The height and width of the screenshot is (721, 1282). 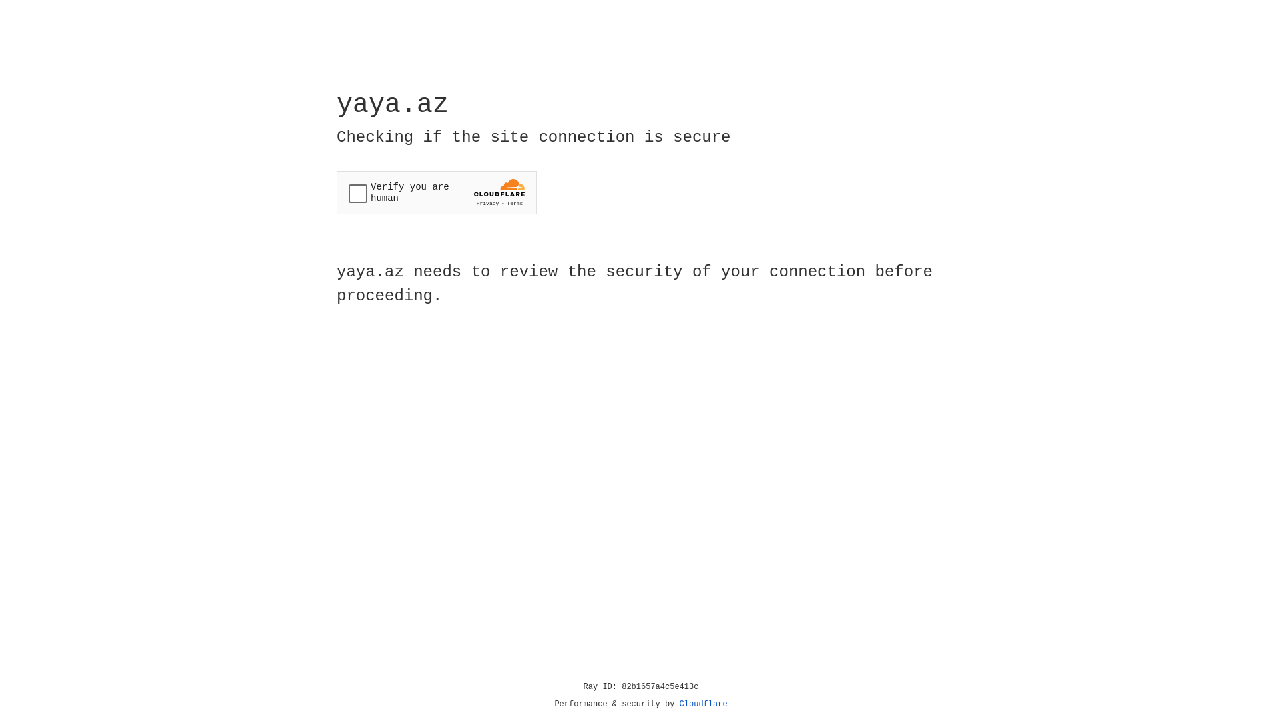 I want to click on Cloudflare, so click(x=704, y=704).